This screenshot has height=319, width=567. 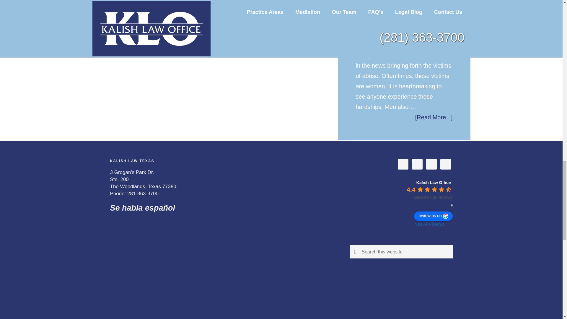 I want to click on Domestic Abuse and Sexual Abuse Towards Men, so click(x=404, y=22).